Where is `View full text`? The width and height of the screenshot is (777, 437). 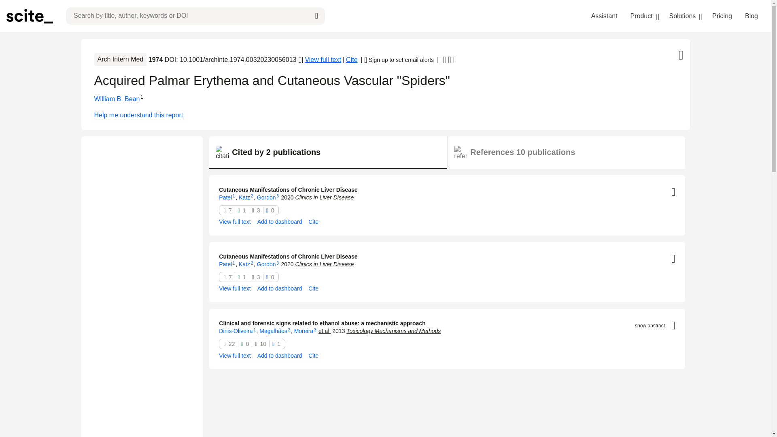
View full text is located at coordinates (235, 222).